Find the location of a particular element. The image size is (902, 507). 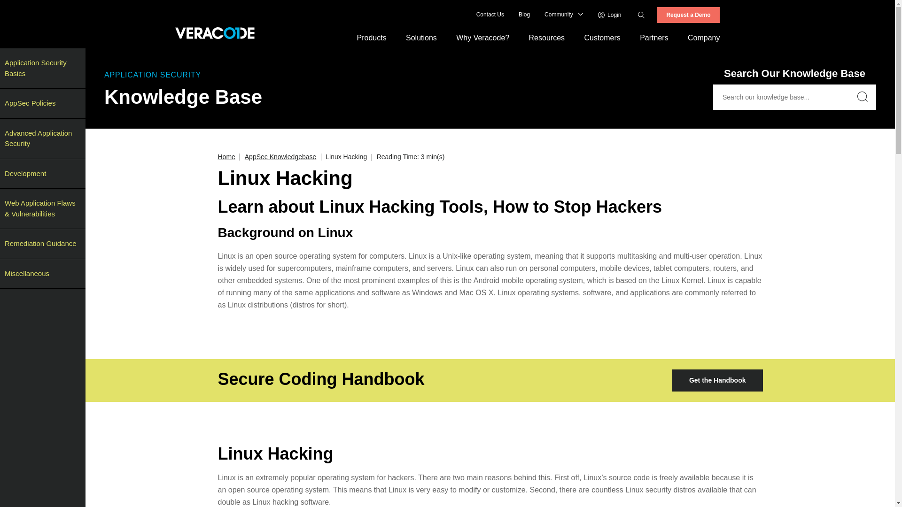

Enter the terms you wish to search for. is located at coordinates (651, 15).